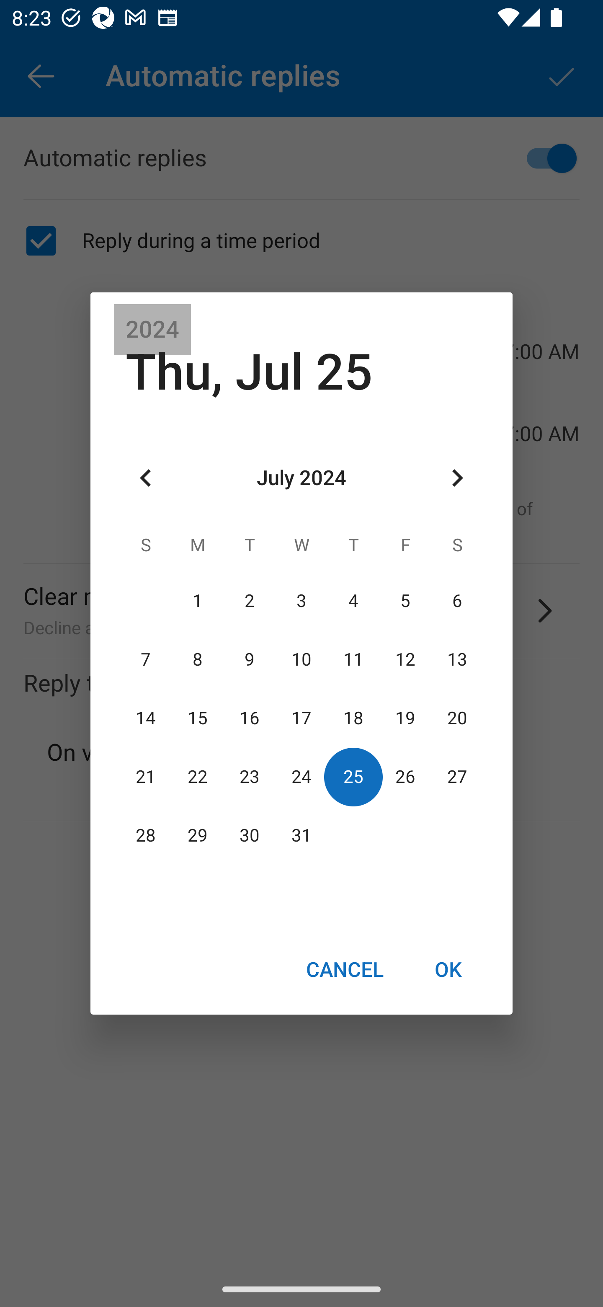  What do you see at coordinates (249, 372) in the screenshot?
I see `Thu, Jul 25` at bounding box center [249, 372].